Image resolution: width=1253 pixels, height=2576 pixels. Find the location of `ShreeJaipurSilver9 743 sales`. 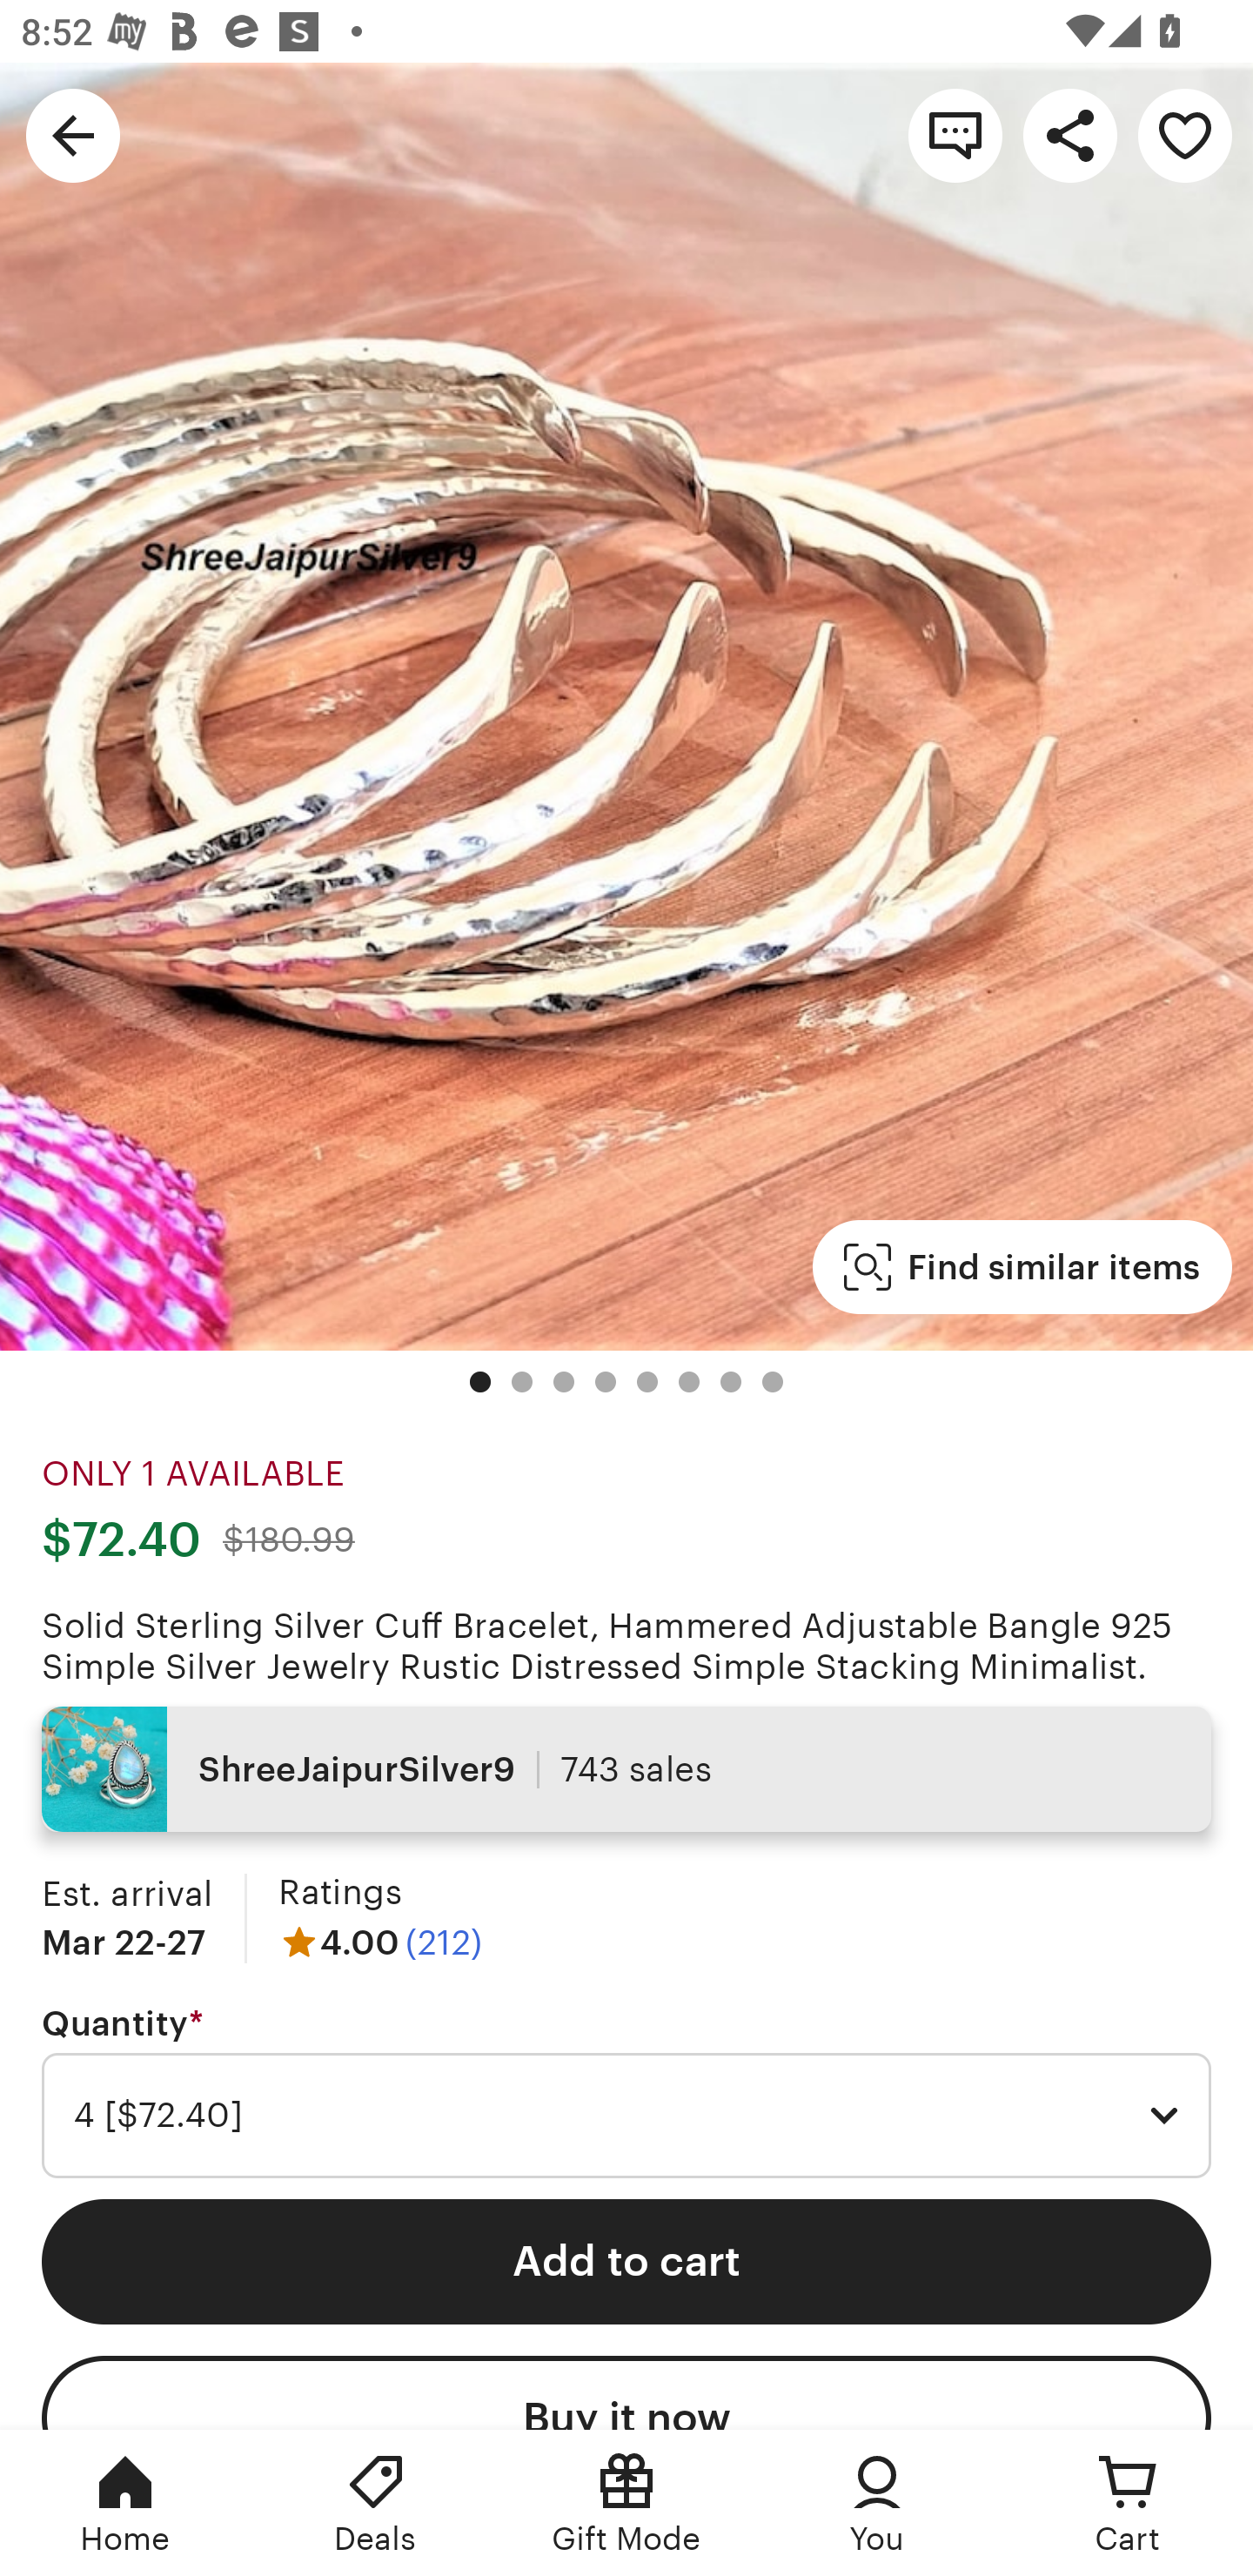

ShreeJaipurSilver9 743 sales is located at coordinates (626, 1768).